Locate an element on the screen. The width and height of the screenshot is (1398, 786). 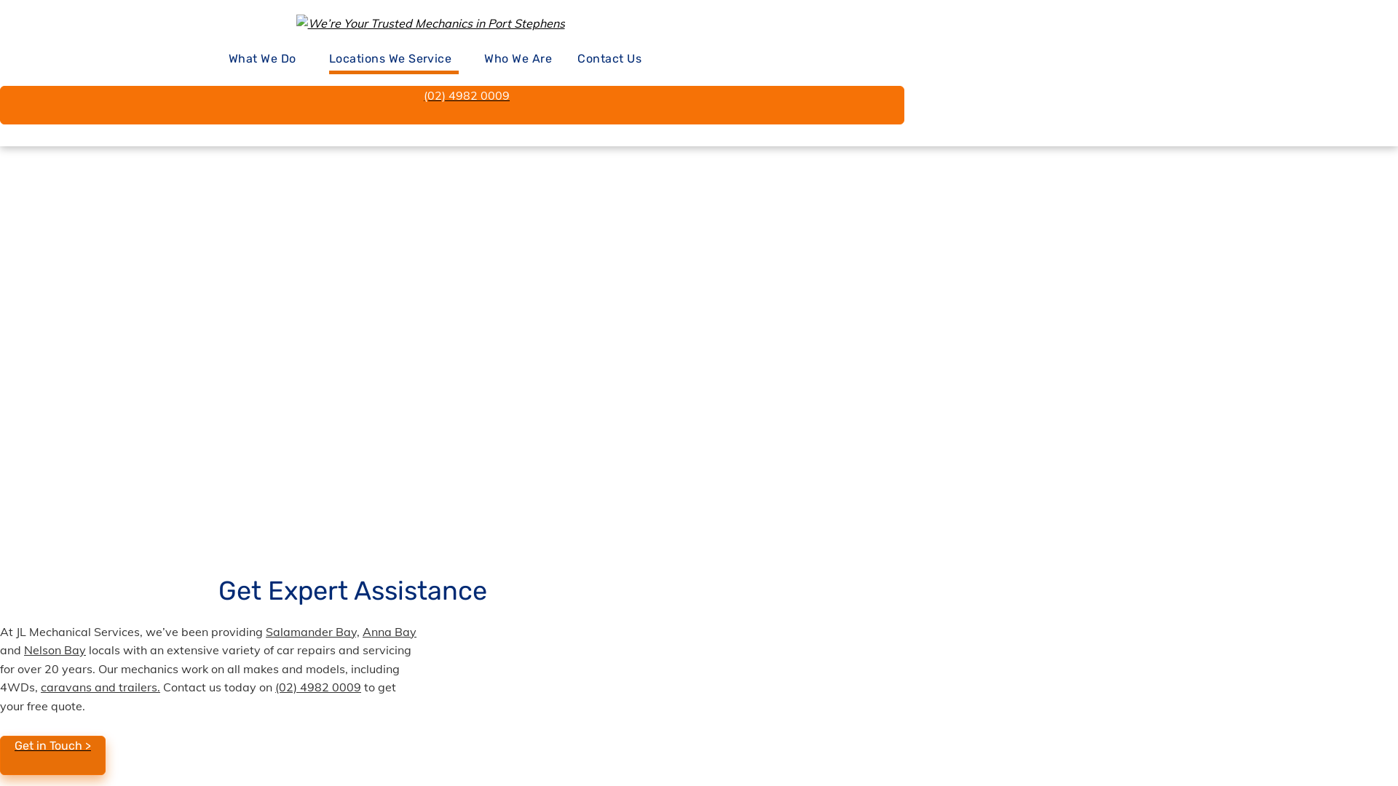
Nelson Bay is located at coordinates (55, 649).